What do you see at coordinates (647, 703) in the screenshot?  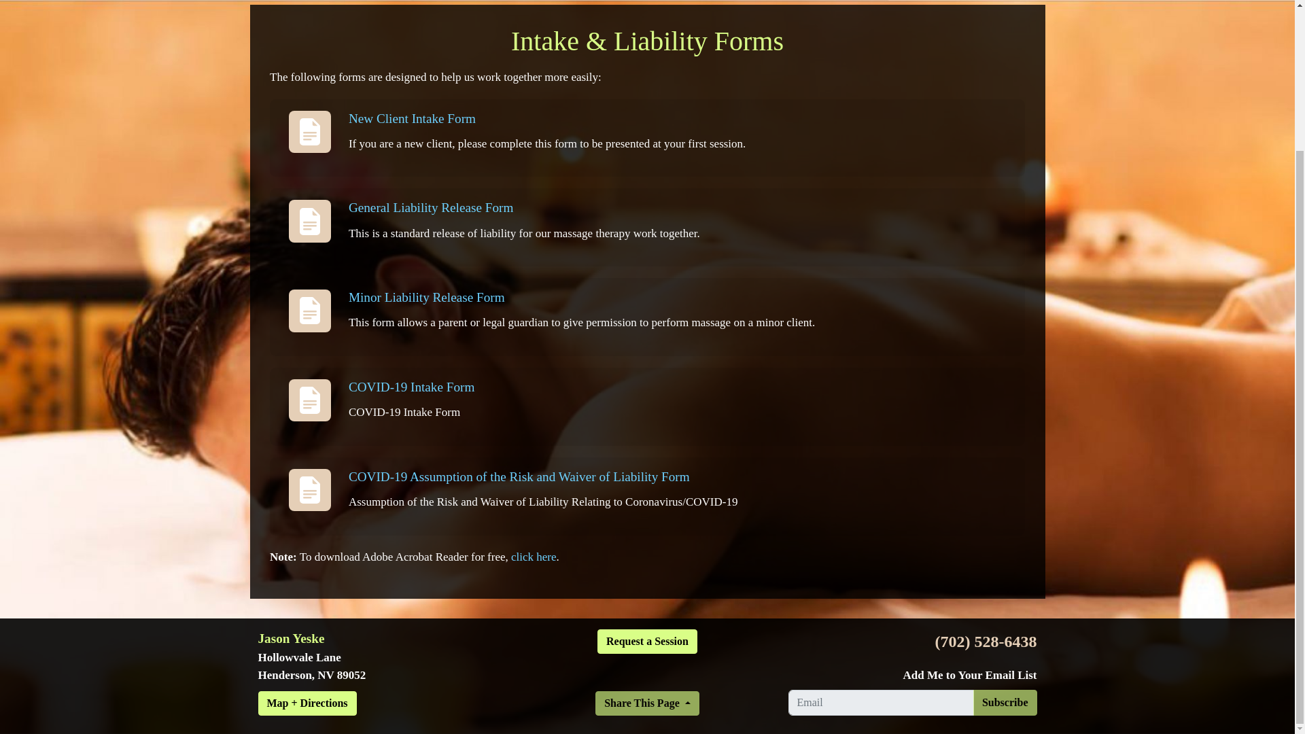 I see `Share This Page` at bounding box center [647, 703].